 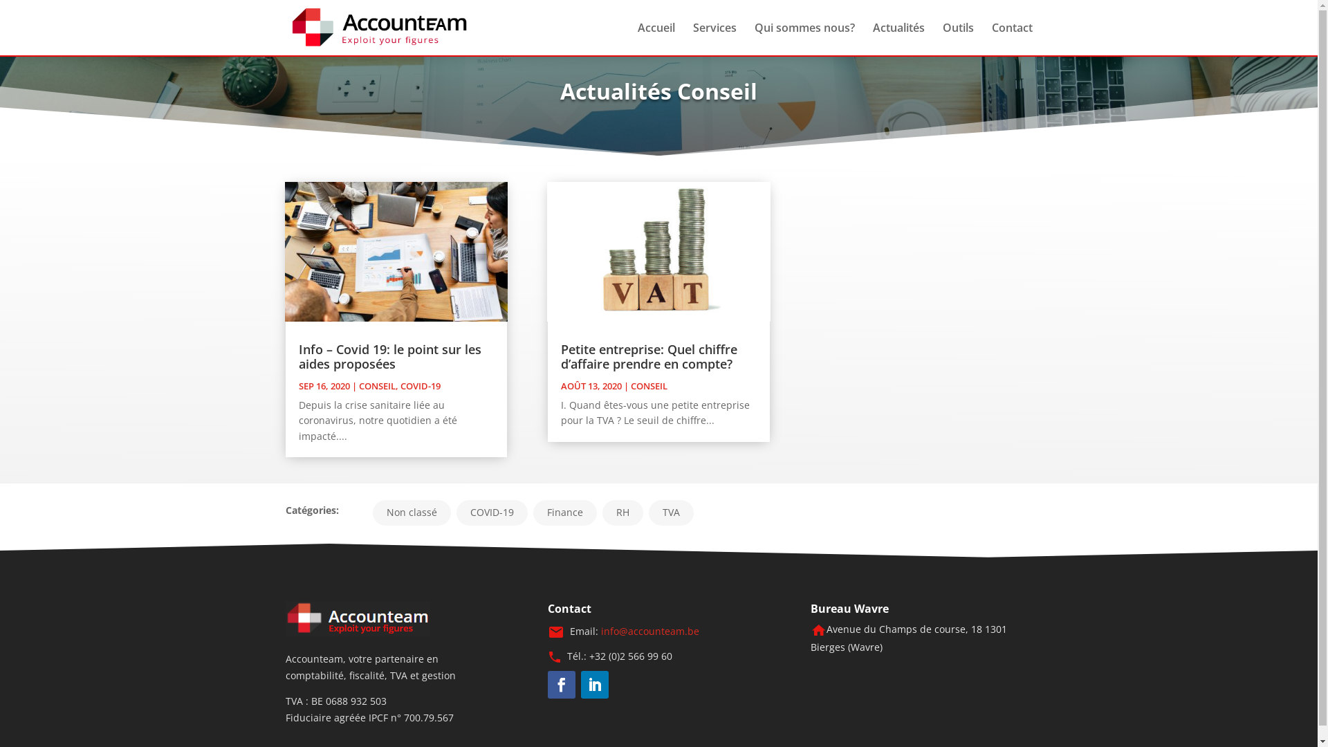 I want to click on RH, so click(x=622, y=513).